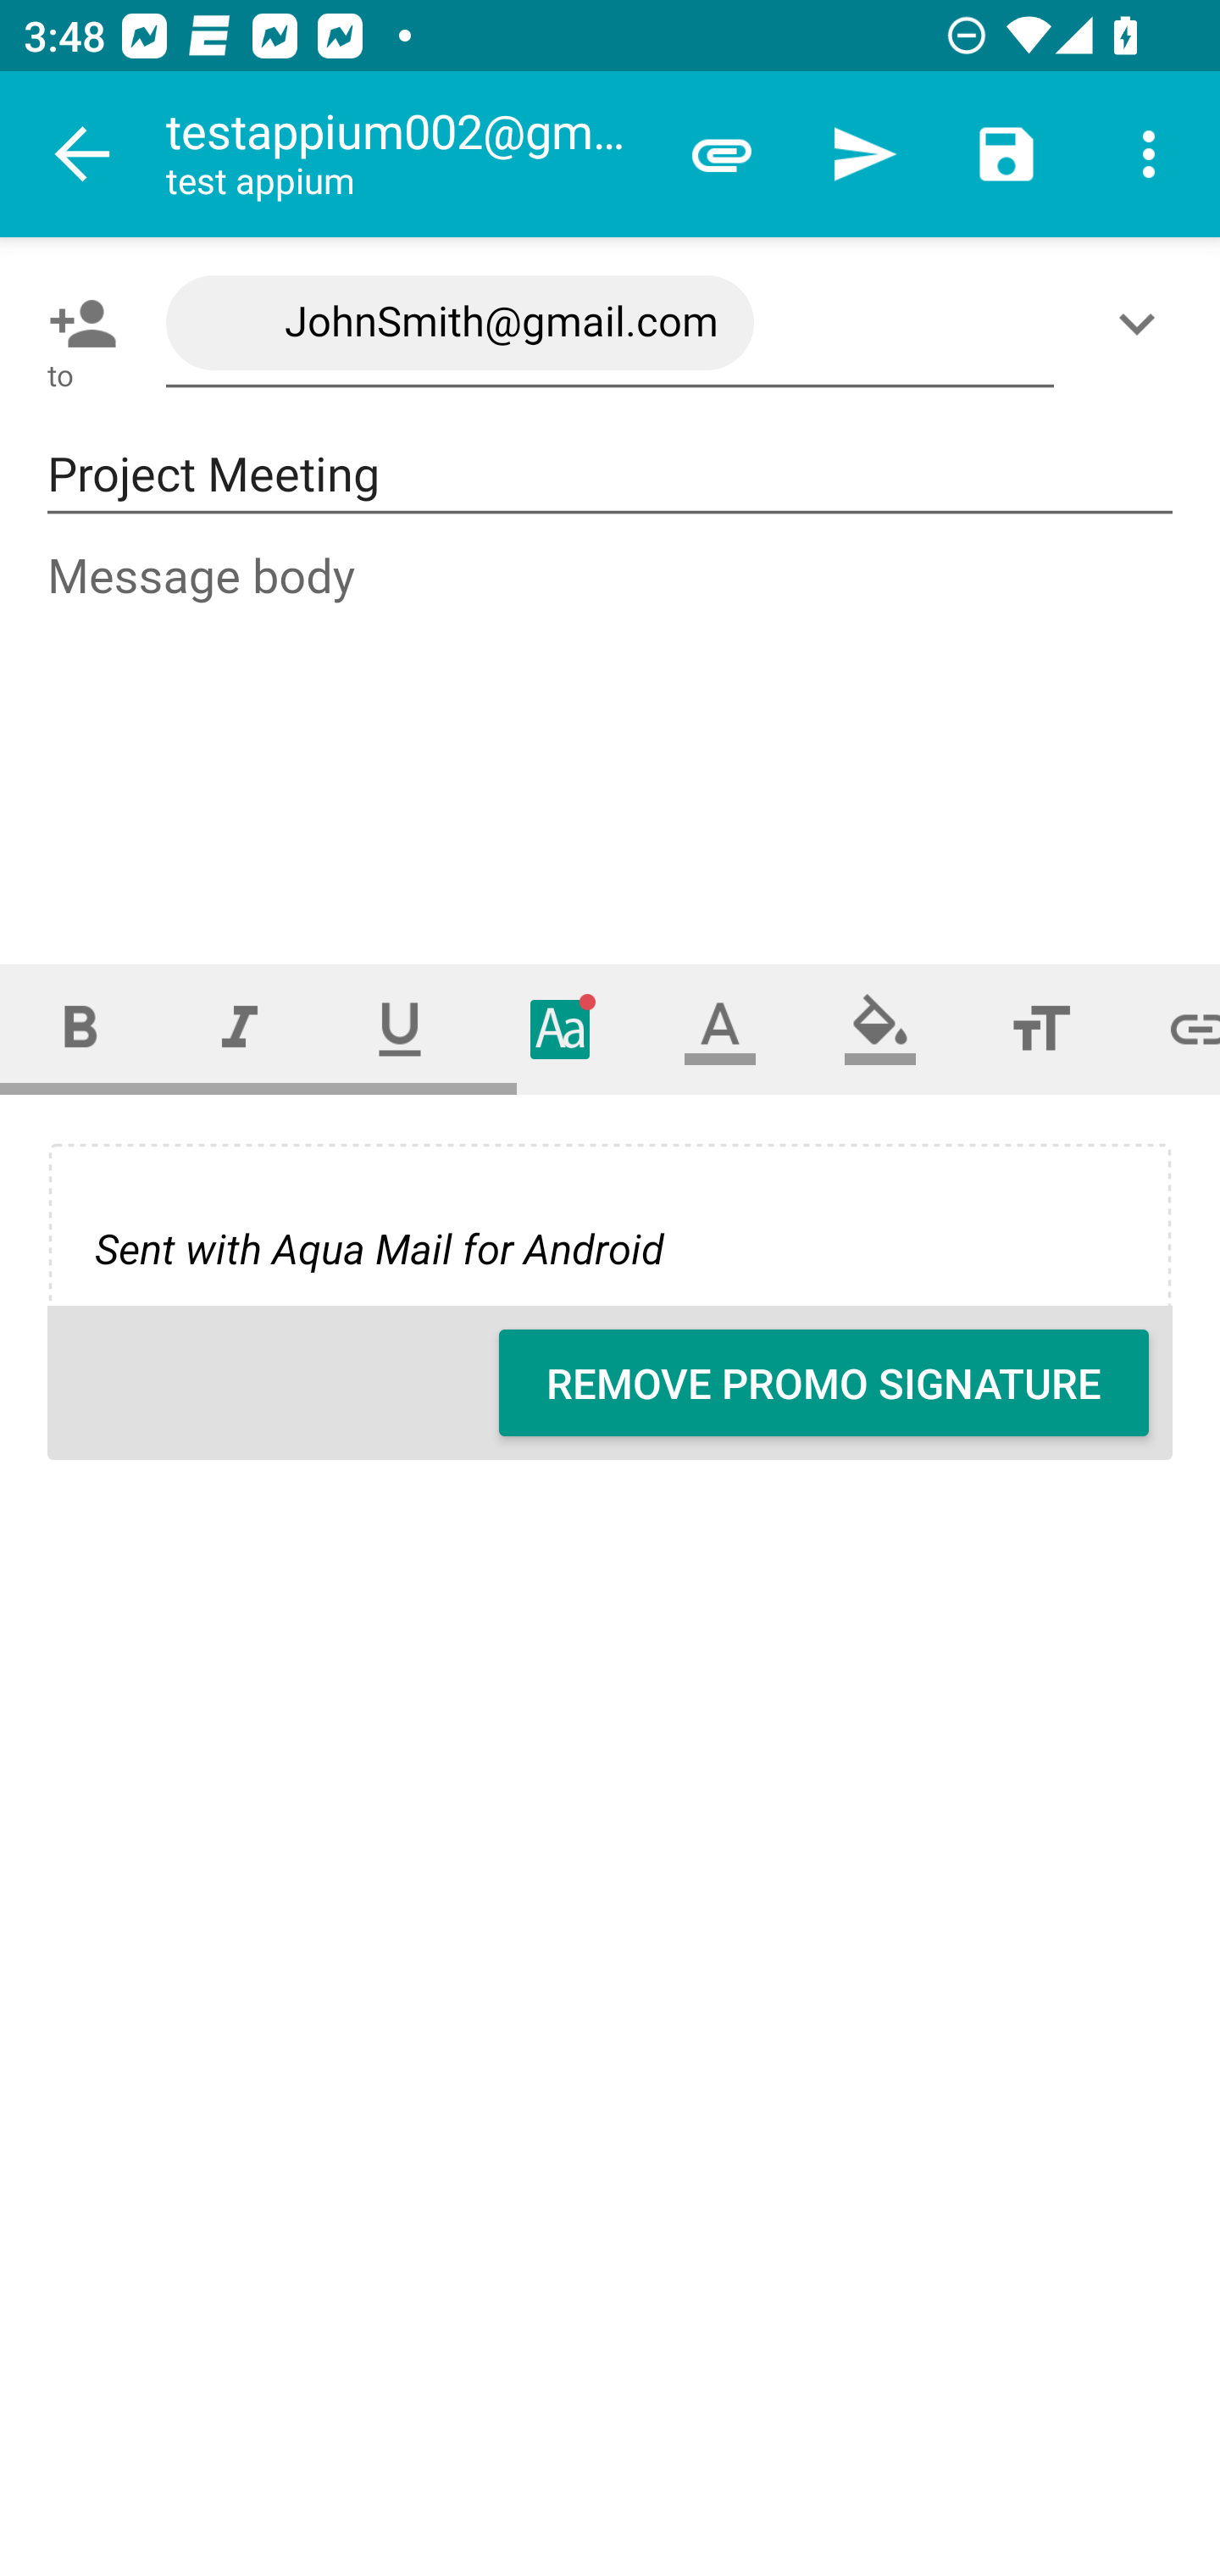 The image size is (1220, 2576). What do you see at coordinates (1143, 323) in the screenshot?
I see `Show/Add CC/BCC` at bounding box center [1143, 323].